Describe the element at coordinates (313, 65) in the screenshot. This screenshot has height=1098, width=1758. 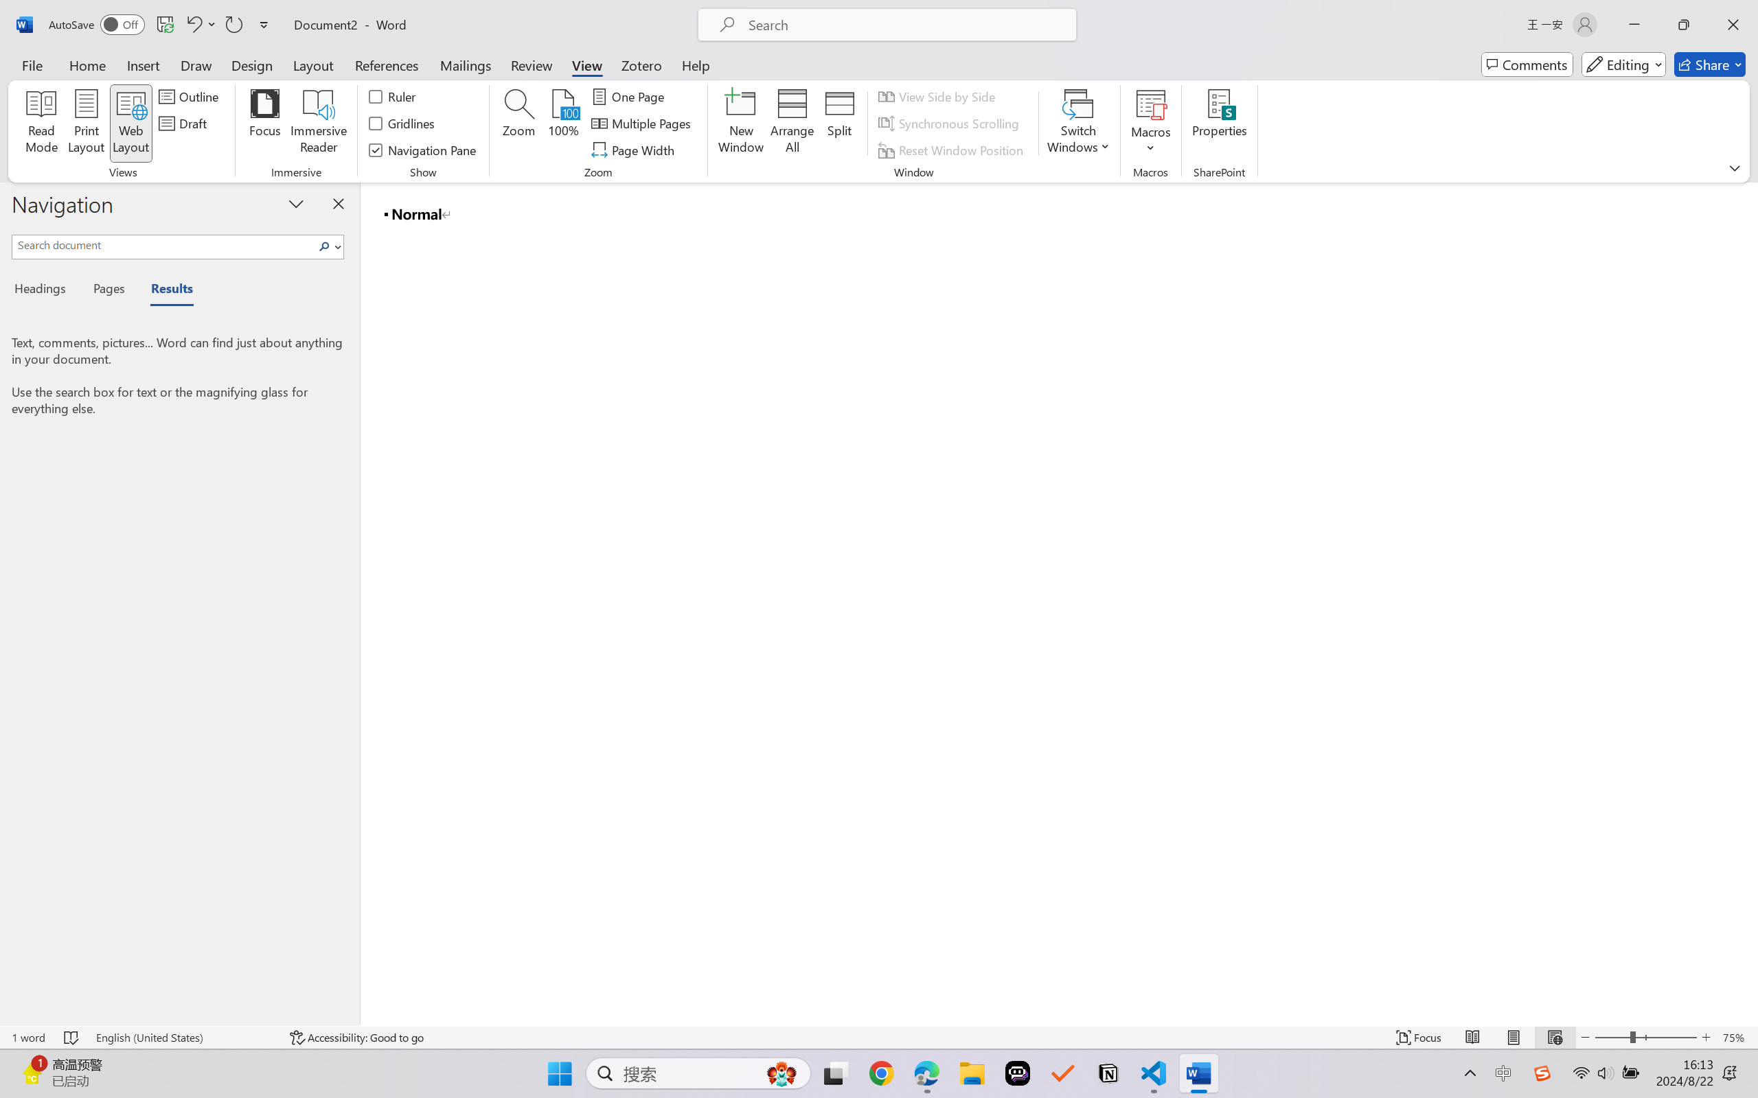
I see `Layout` at that location.